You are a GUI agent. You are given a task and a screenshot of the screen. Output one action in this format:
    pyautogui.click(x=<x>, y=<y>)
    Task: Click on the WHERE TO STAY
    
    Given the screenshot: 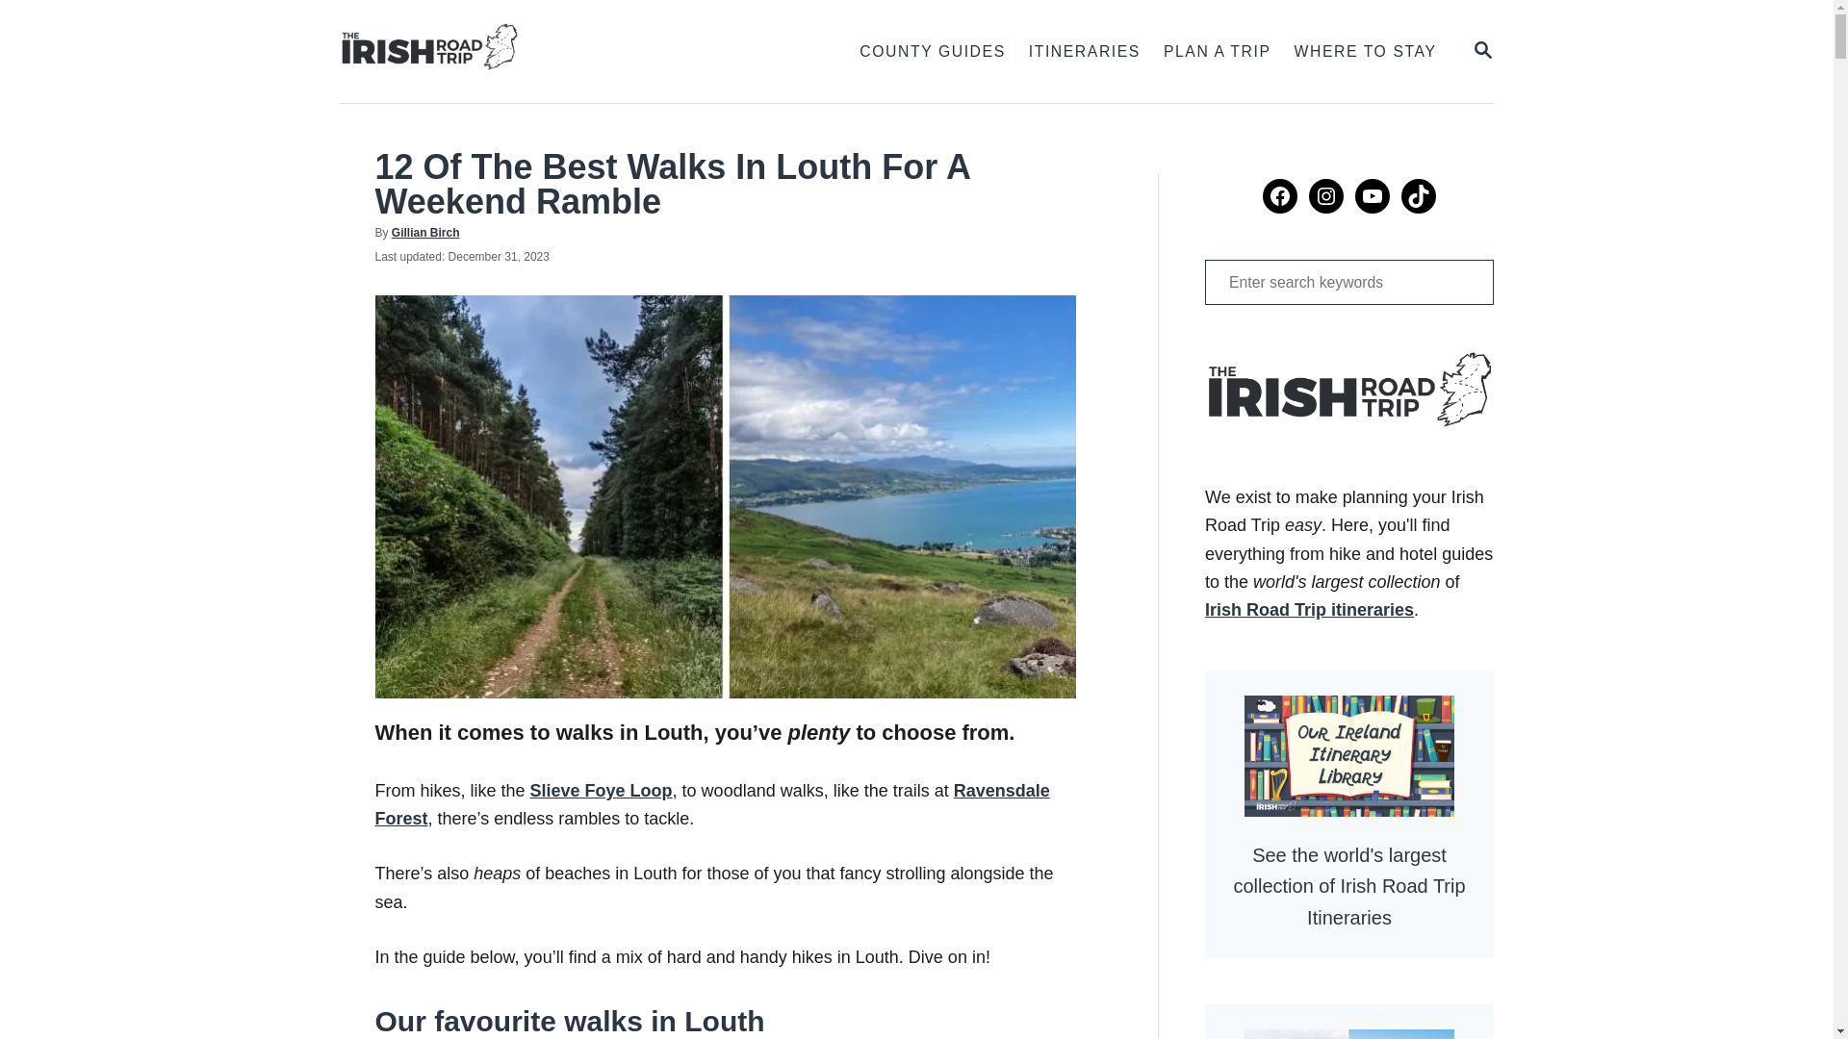 What is the action you would take?
    pyautogui.click(x=1365, y=52)
    